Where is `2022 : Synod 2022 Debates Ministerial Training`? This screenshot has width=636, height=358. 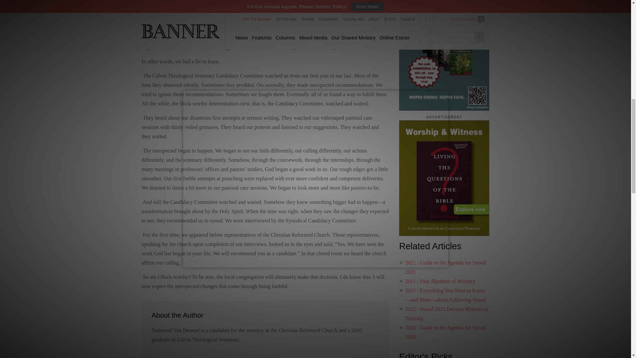 2022 : Synod 2022 Debates Ministerial Training is located at coordinates (447, 314).